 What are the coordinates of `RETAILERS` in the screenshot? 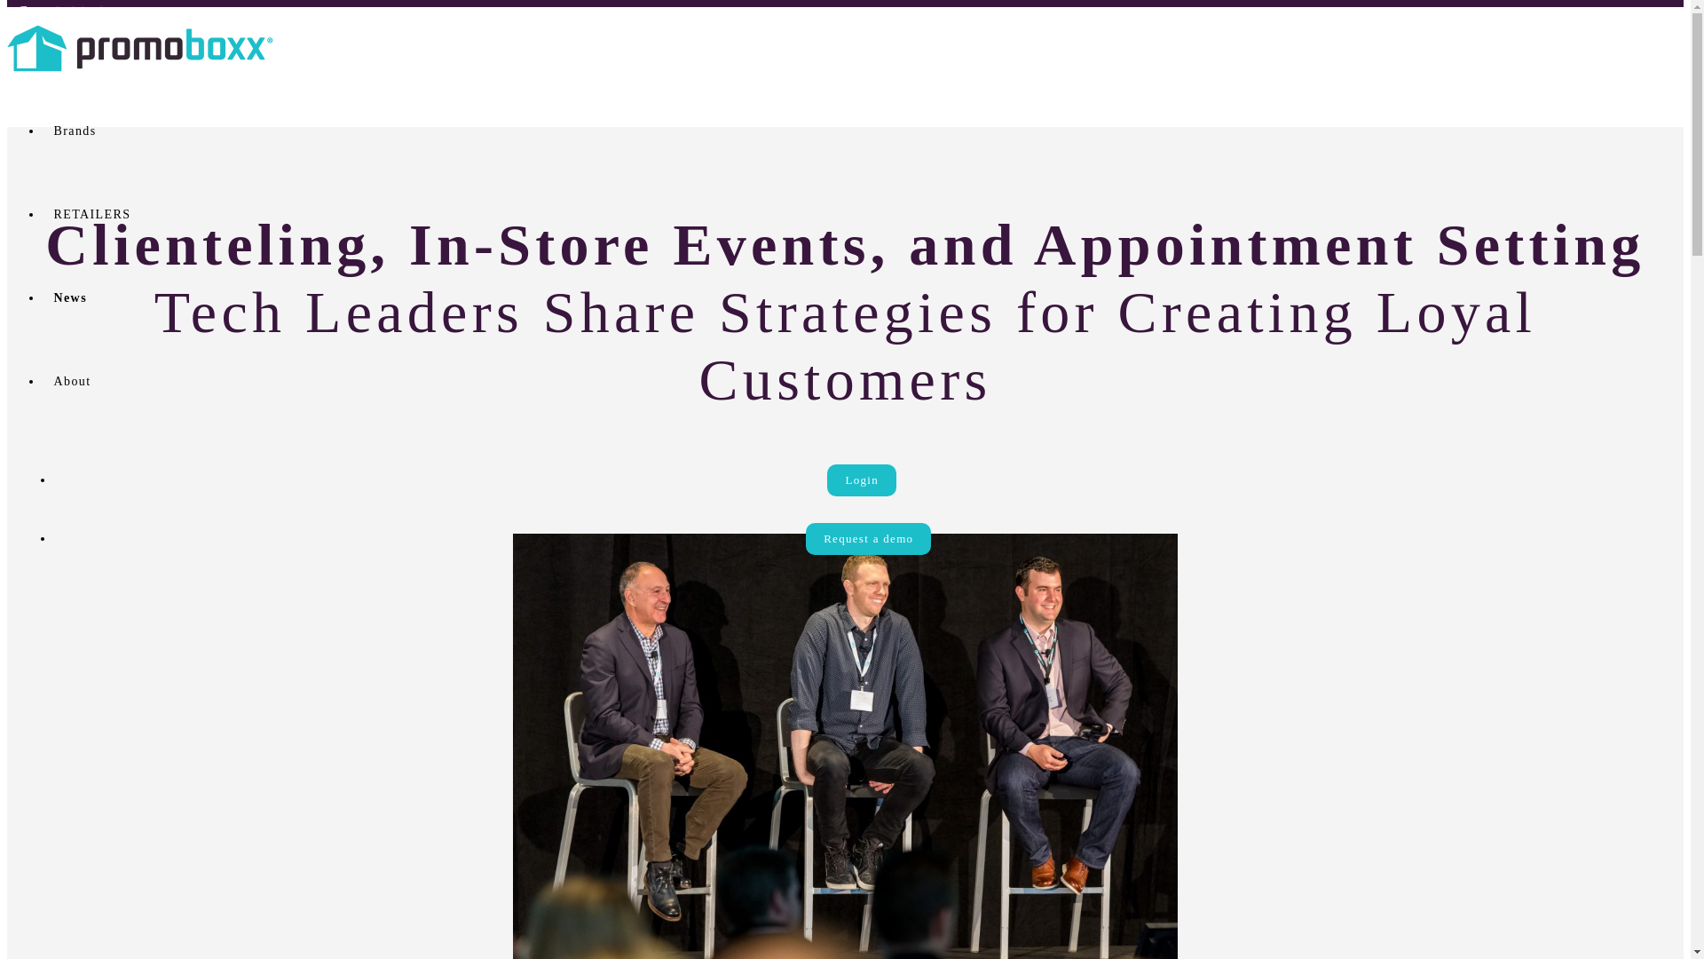 It's located at (91, 215).